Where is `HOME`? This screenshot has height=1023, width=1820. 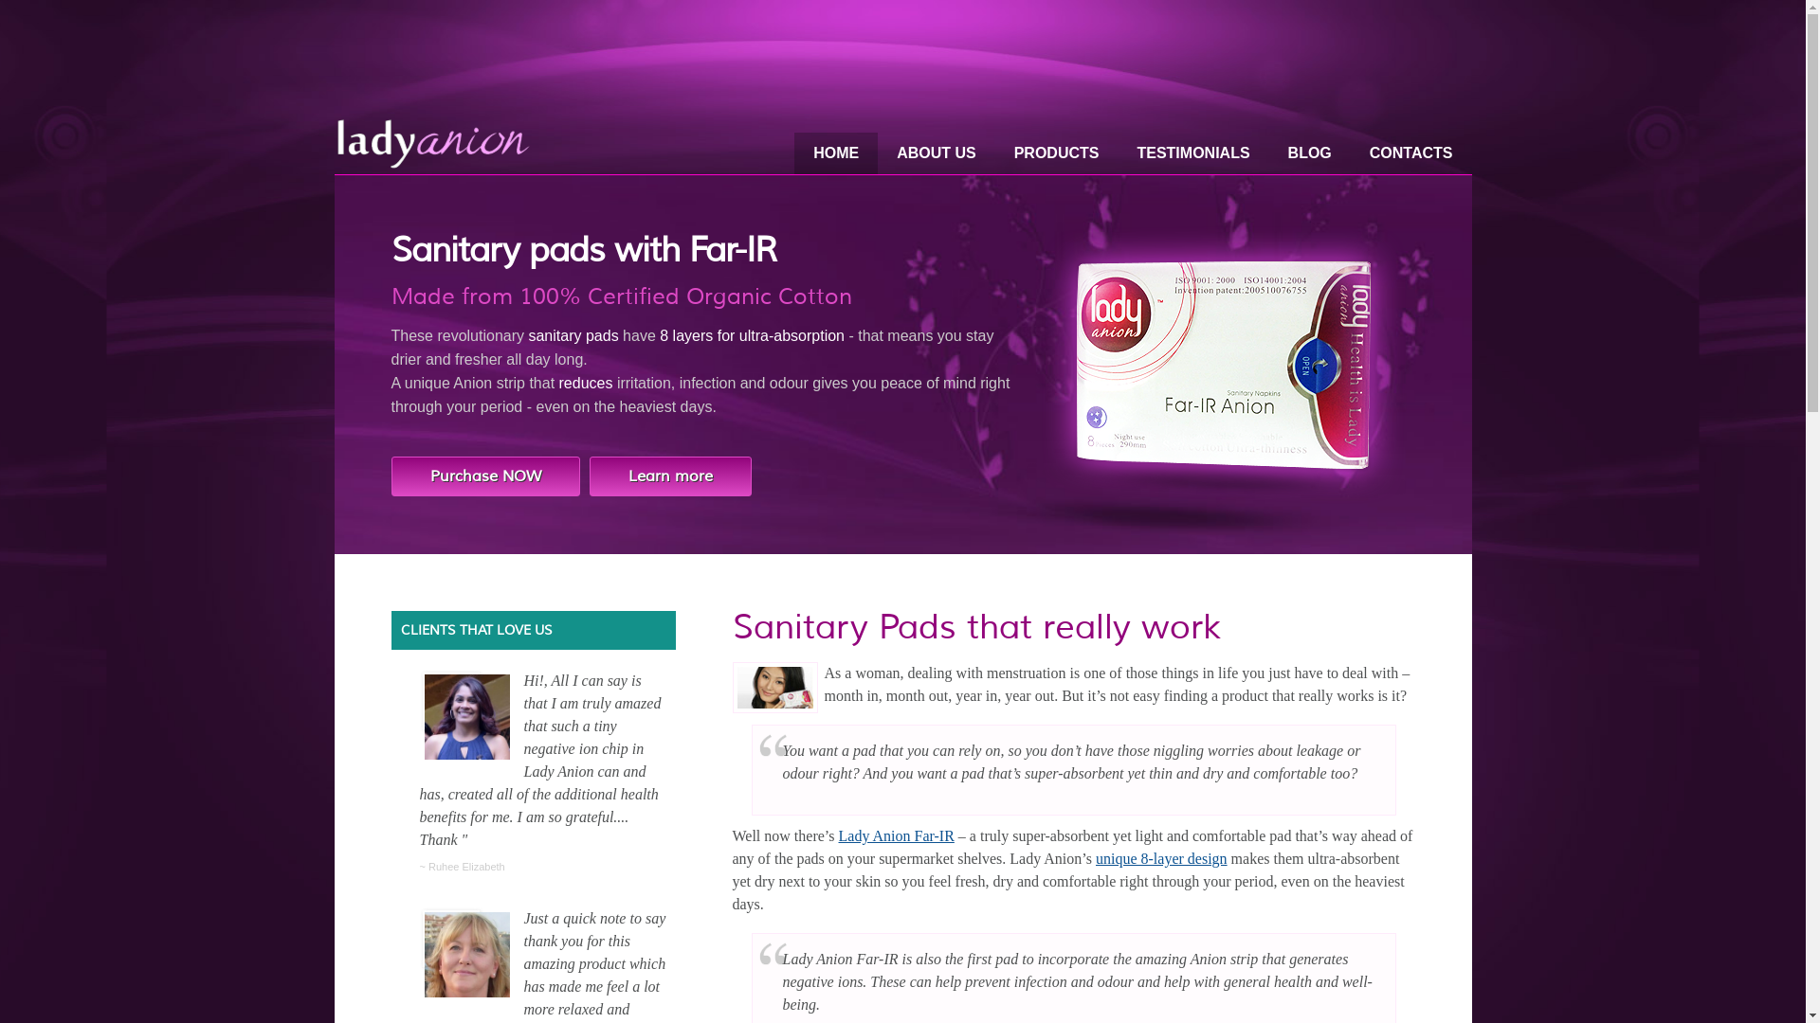 HOME is located at coordinates (836, 153).